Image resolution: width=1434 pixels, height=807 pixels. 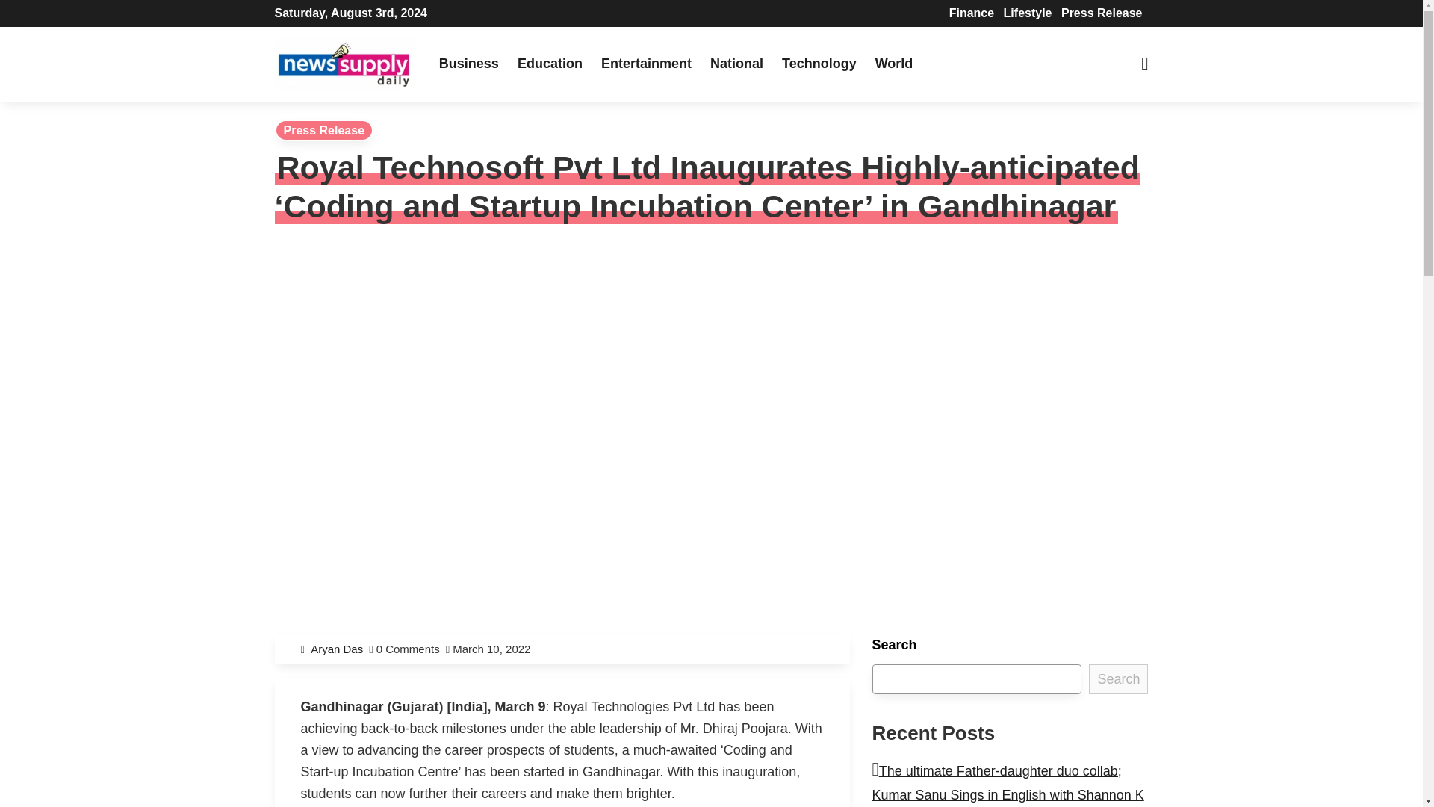 What do you see at coordinates (448, 16) in the screenshot?
I see `Search` at bounding box center [448, 16].